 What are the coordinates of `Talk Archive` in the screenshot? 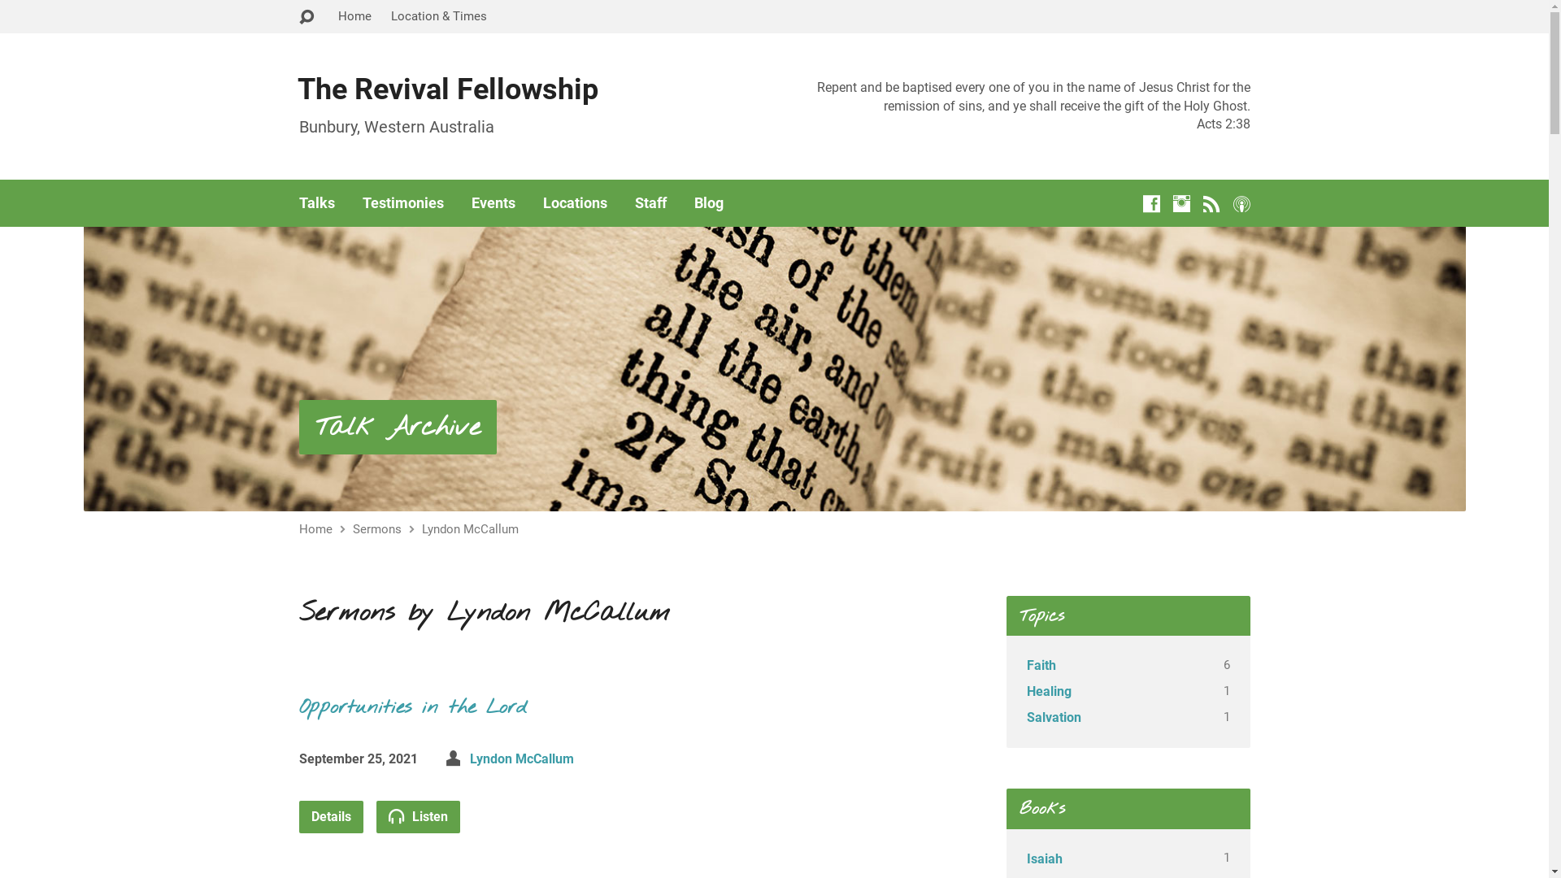 It's located at (398, 428).